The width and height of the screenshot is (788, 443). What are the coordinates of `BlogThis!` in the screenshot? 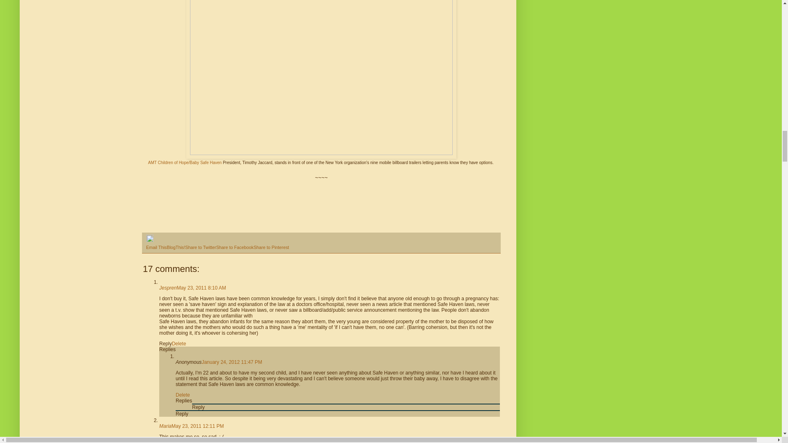 It's located at (176, 247).